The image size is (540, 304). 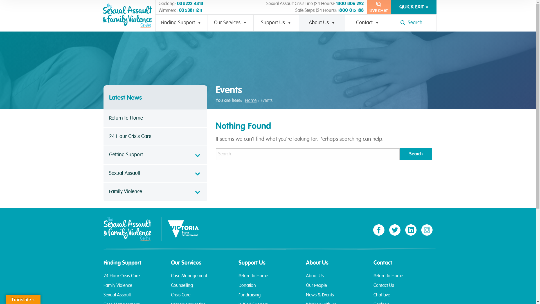 I want to click on Chat Live, so click(x=403, y=298).